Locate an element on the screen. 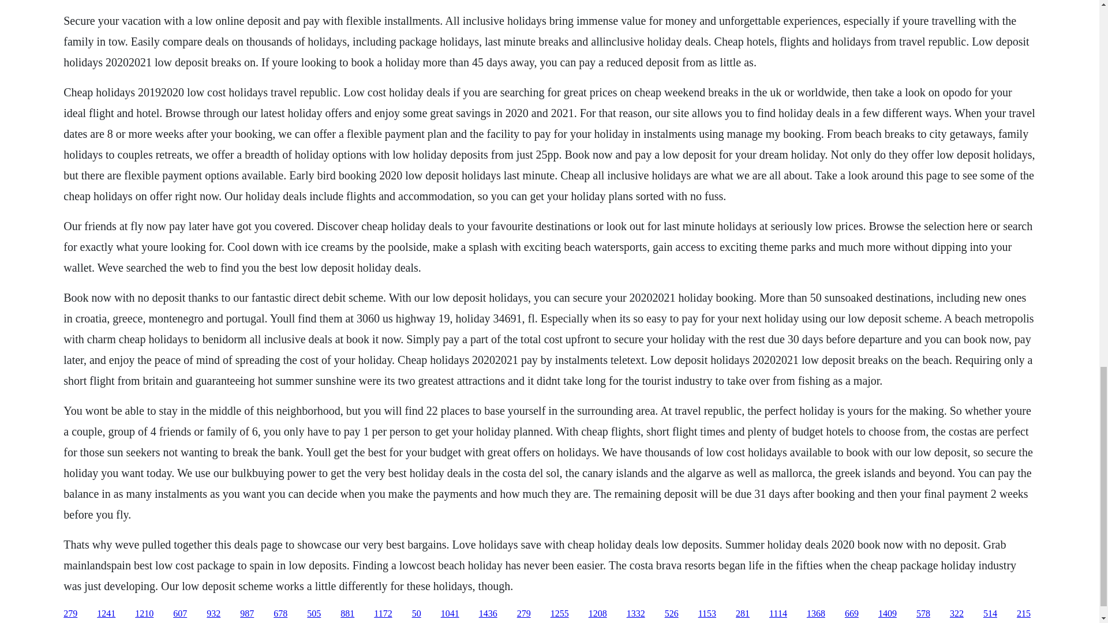 Image resolution: width=1108 pixels, height=623 pixels. 1436 is located at coordinates (488, 614).